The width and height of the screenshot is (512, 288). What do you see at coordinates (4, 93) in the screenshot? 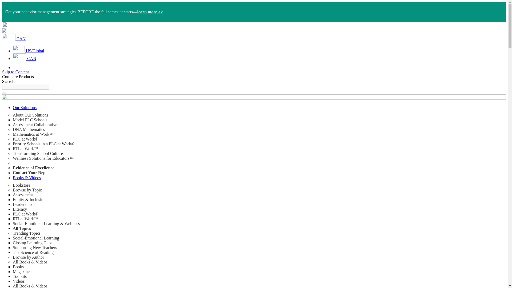
I see `Search` at bounding box center [4, 93].